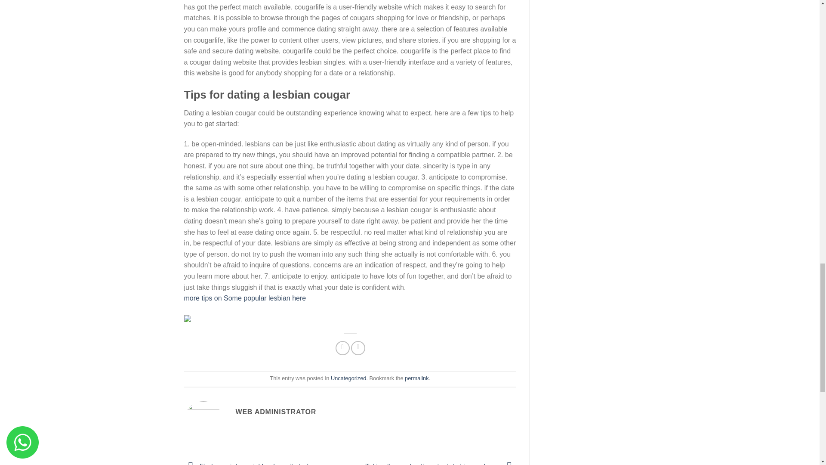  I want to click on Taking the next actions to date bisexual men, so click(441, 464).